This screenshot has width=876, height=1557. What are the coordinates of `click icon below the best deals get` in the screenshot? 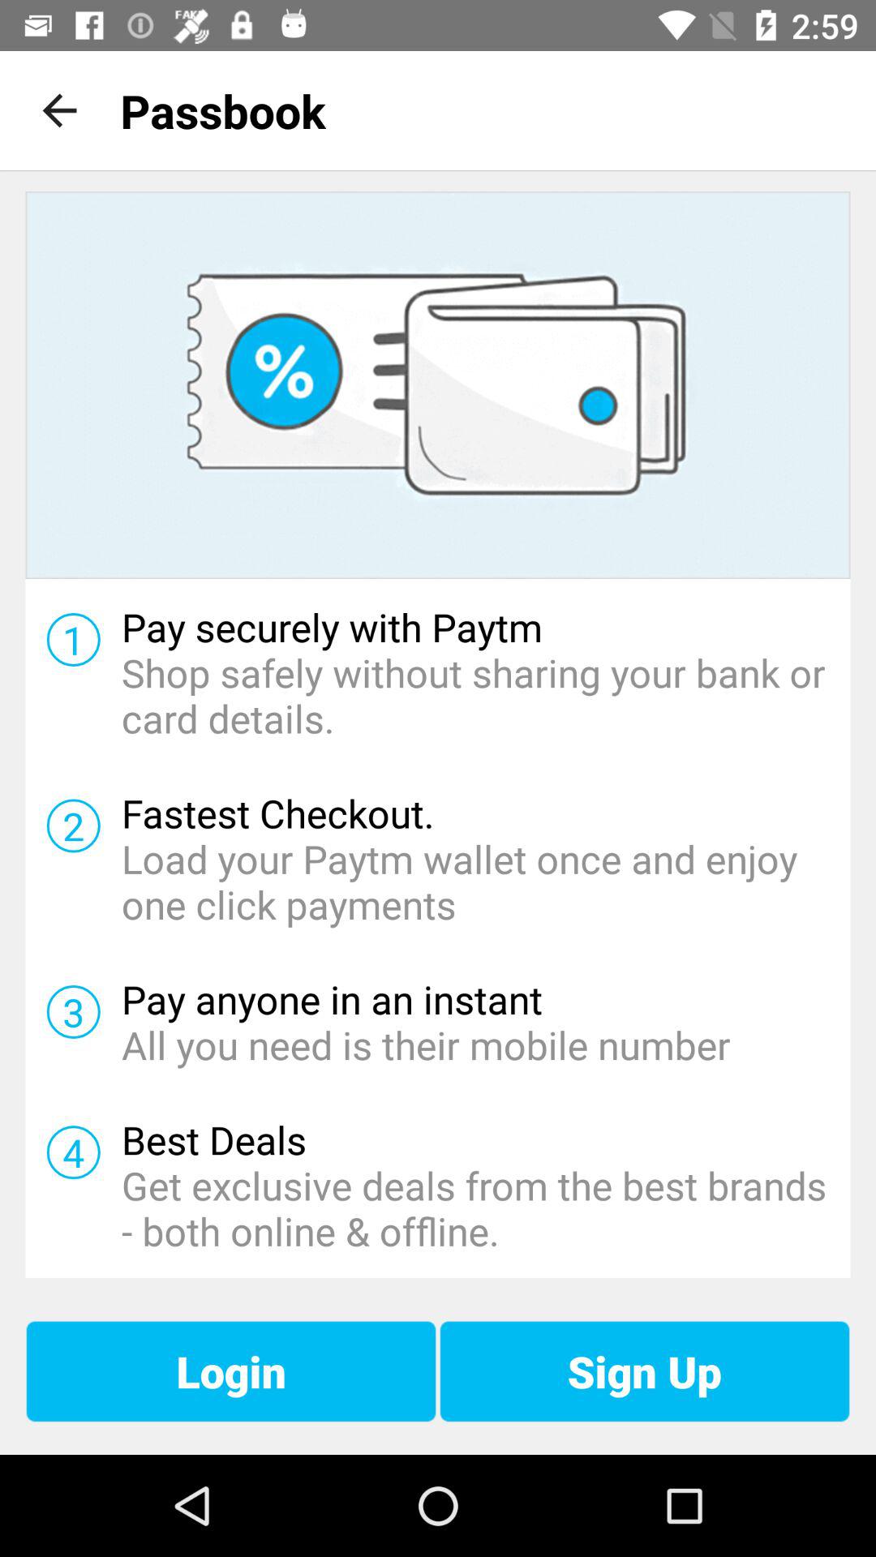 It's located at (644, 1371).